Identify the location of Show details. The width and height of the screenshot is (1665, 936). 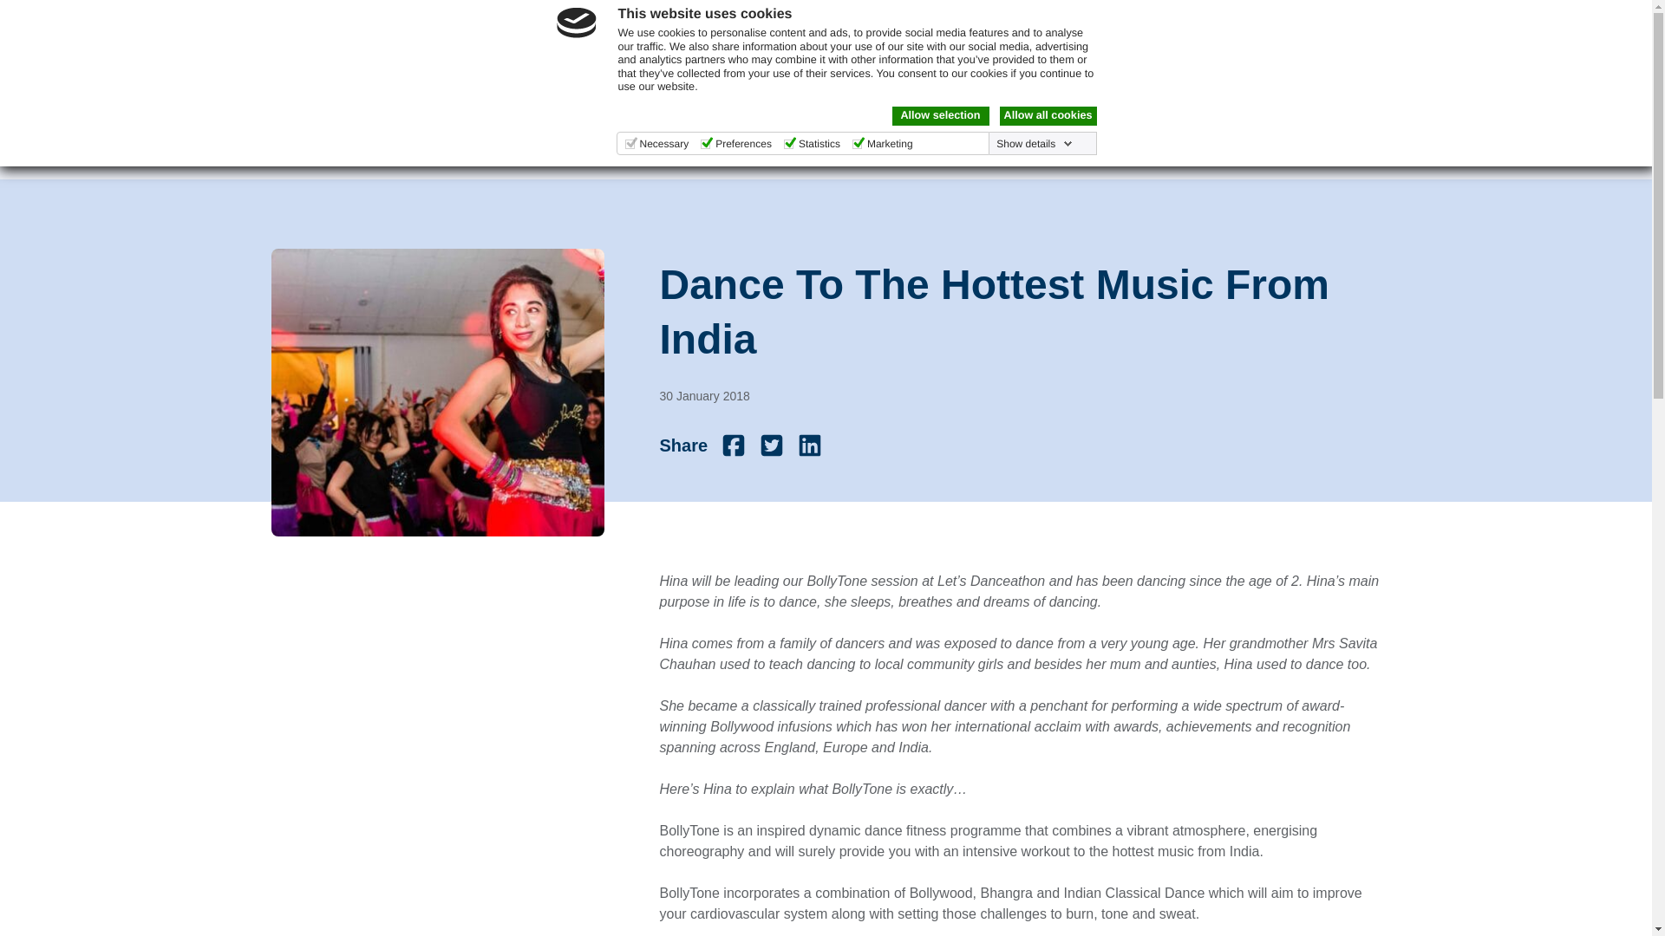
(1034, 143).